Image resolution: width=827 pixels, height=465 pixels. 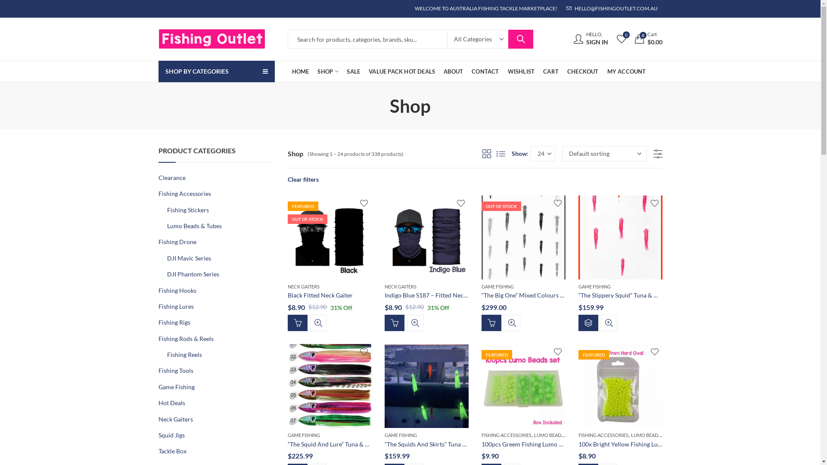 I want to click on Fishing Reels, so click(x=184, y=355).